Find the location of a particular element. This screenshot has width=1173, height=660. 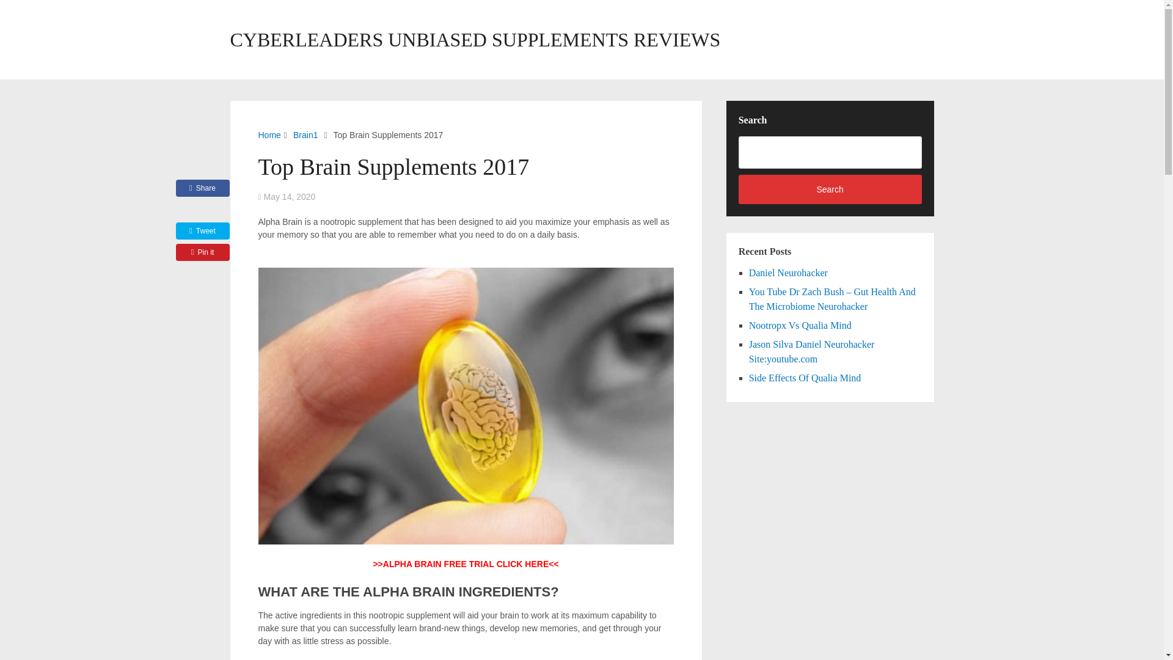

Tweet is located at coordinates (203, 231).